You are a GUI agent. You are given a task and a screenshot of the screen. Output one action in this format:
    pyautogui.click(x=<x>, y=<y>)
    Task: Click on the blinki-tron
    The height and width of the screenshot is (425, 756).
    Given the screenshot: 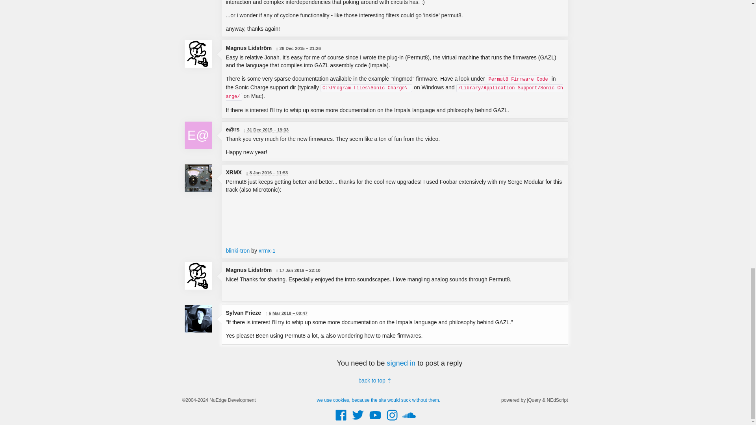 What is the action you would take?
    pyautogui.click(x=238, y=250)
    